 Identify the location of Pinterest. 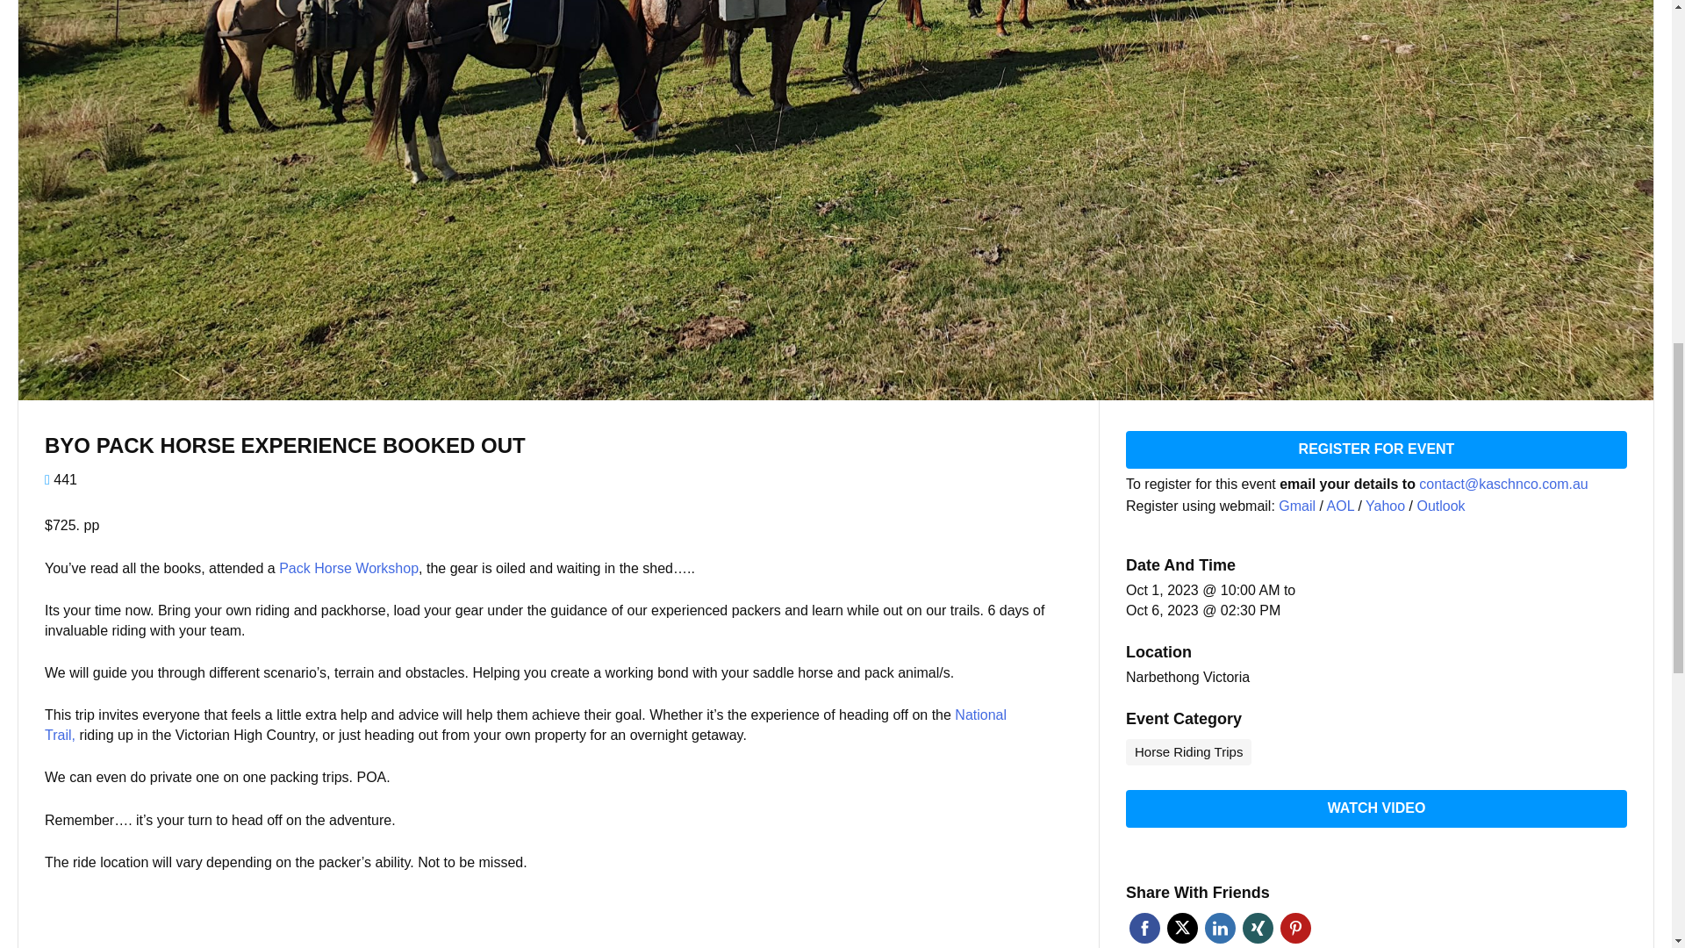
(1295, 928).